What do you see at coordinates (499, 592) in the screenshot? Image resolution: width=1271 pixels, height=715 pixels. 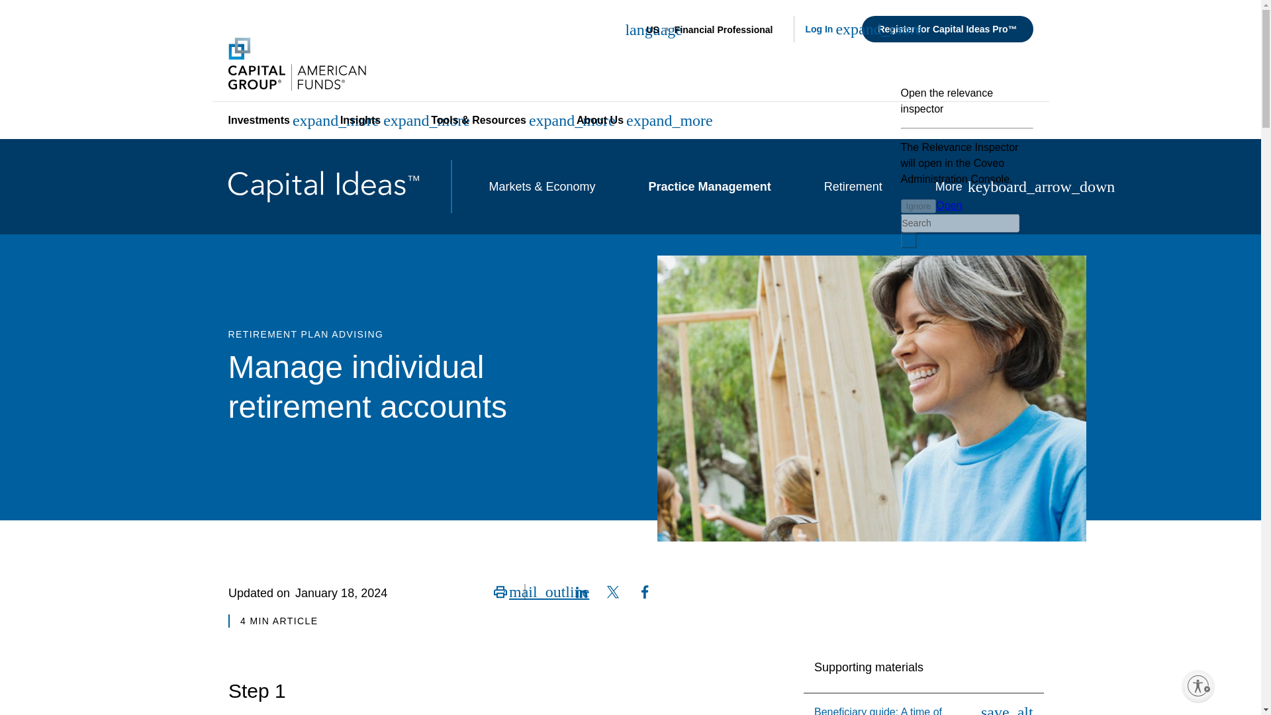 I see `print` at bounding box center [499, 592].